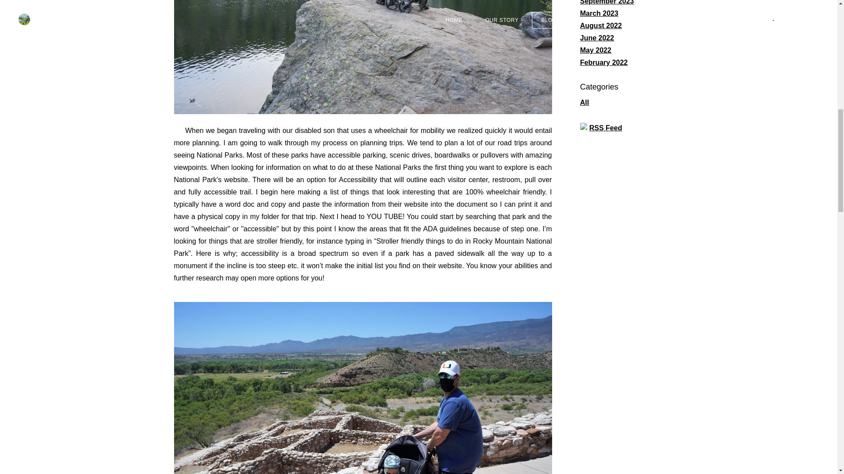 The height and width of the screenshot is (474, 844). I want to click on February 2022, so click(604, 62).